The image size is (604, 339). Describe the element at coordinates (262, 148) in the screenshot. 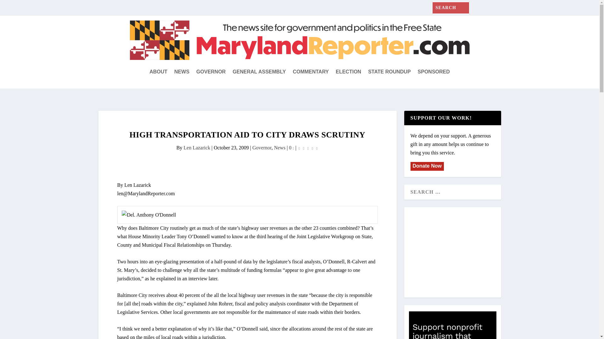

I see `Governor` at that location.